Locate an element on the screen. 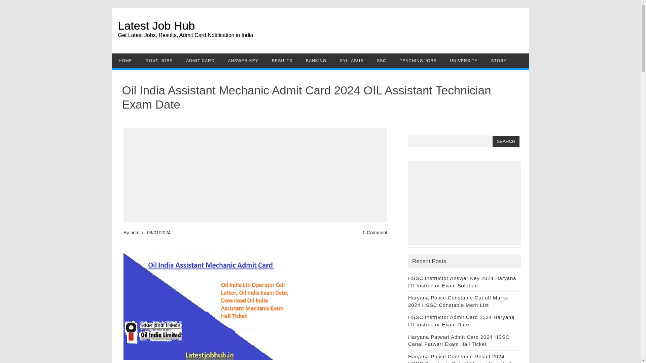  SSC is located at coordinates (382, 61).